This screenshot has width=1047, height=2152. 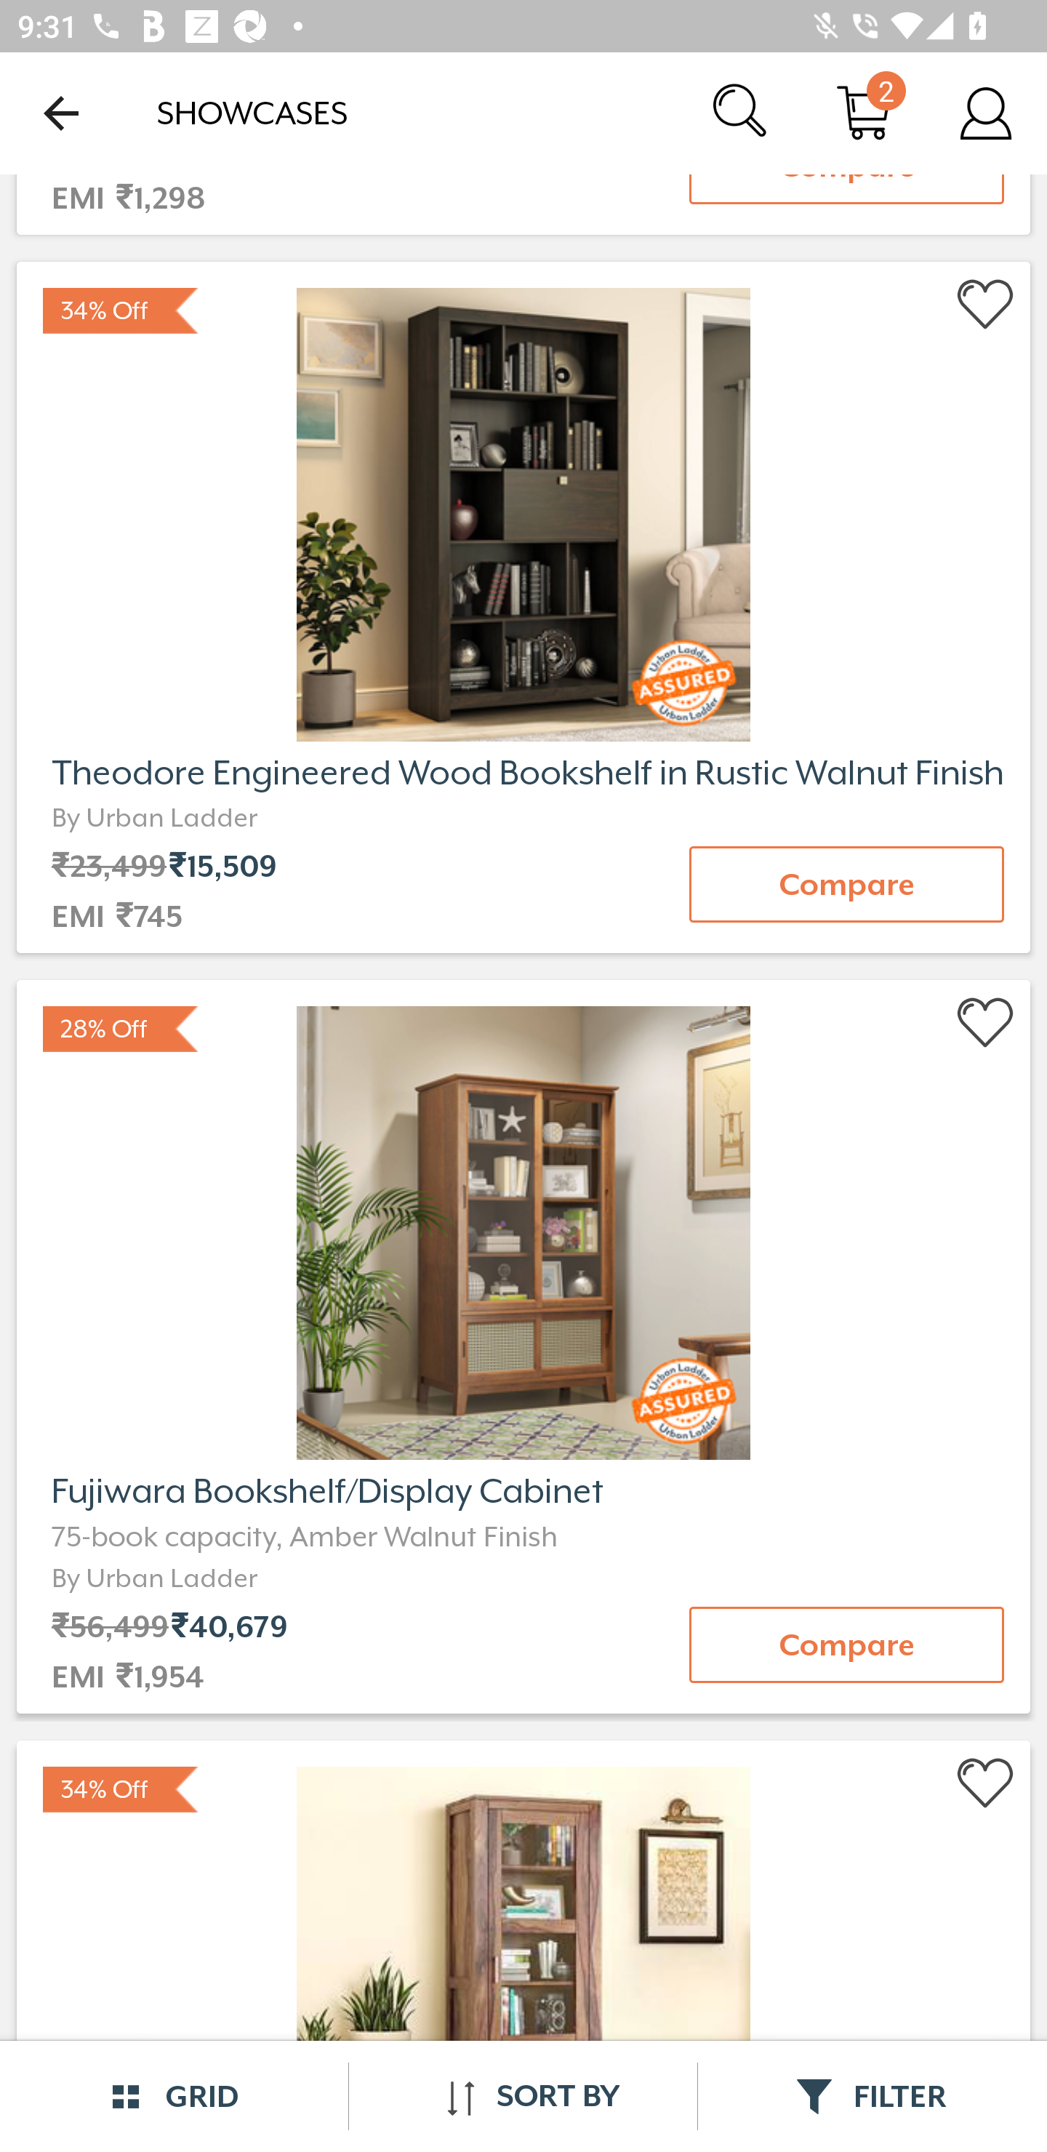 I want to click on , so click(x=986, y=1023).